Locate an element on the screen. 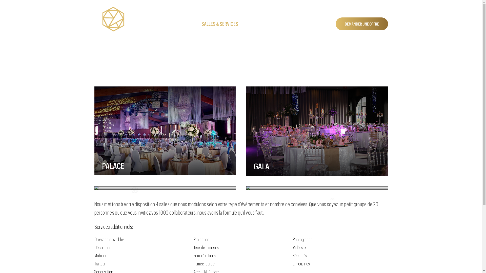 Image resolution: width=486 pixels, height=273 pixels. DEMANDER UNE OFFRE is located at coordinates (362, 24).